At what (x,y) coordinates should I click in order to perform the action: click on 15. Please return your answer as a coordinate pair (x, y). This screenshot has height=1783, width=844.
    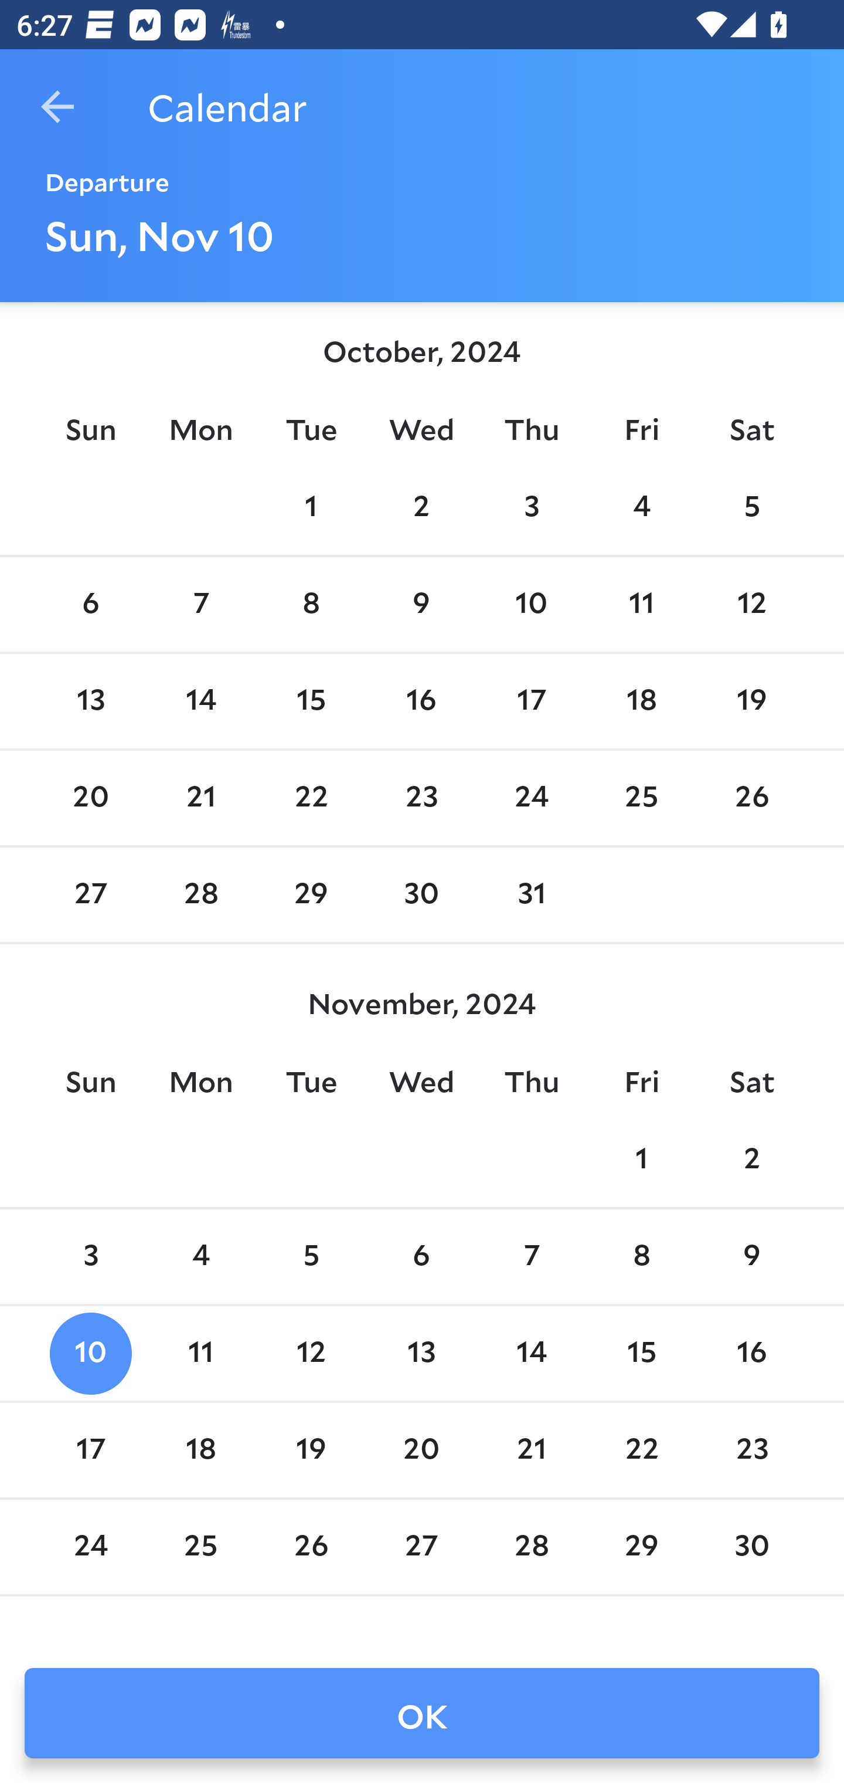
    Looking at the image, I should click on (641, 1353).